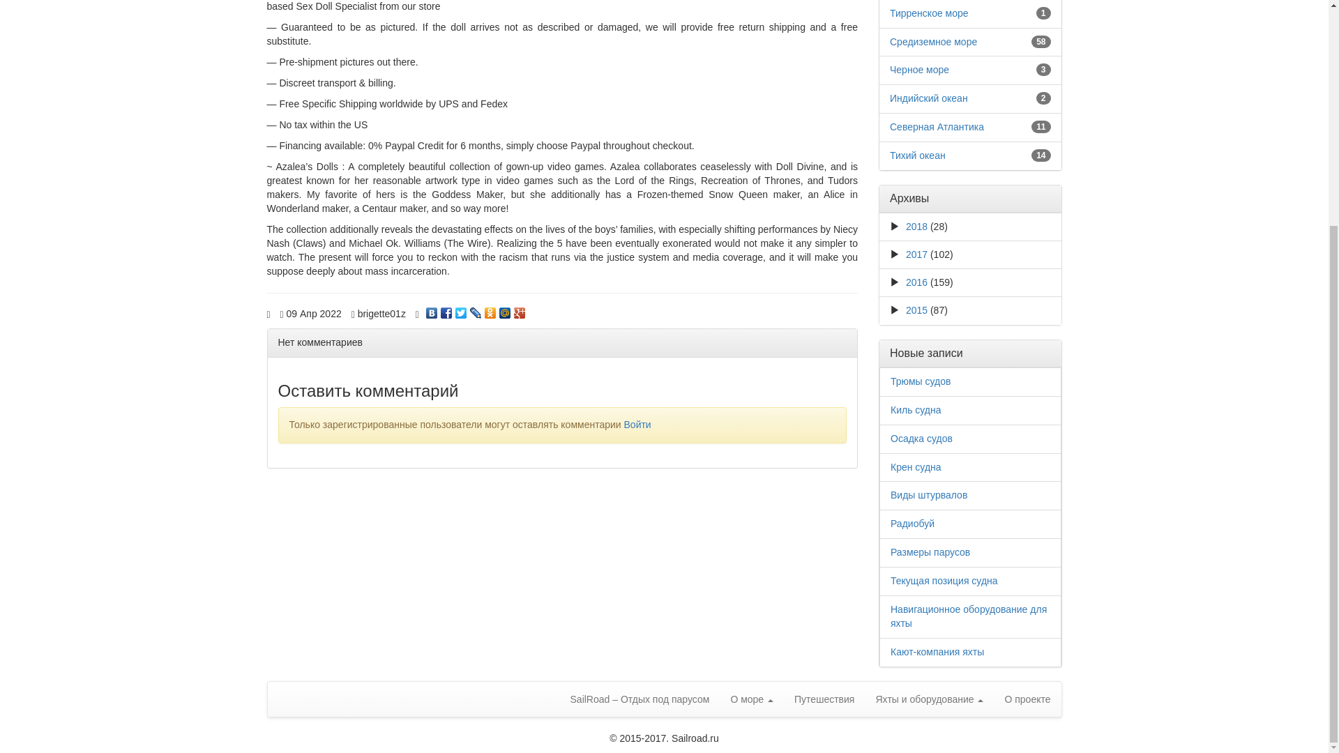 This screenshot has width=1339, height=753. I want to click on LiveJournal, so click(476, 310).